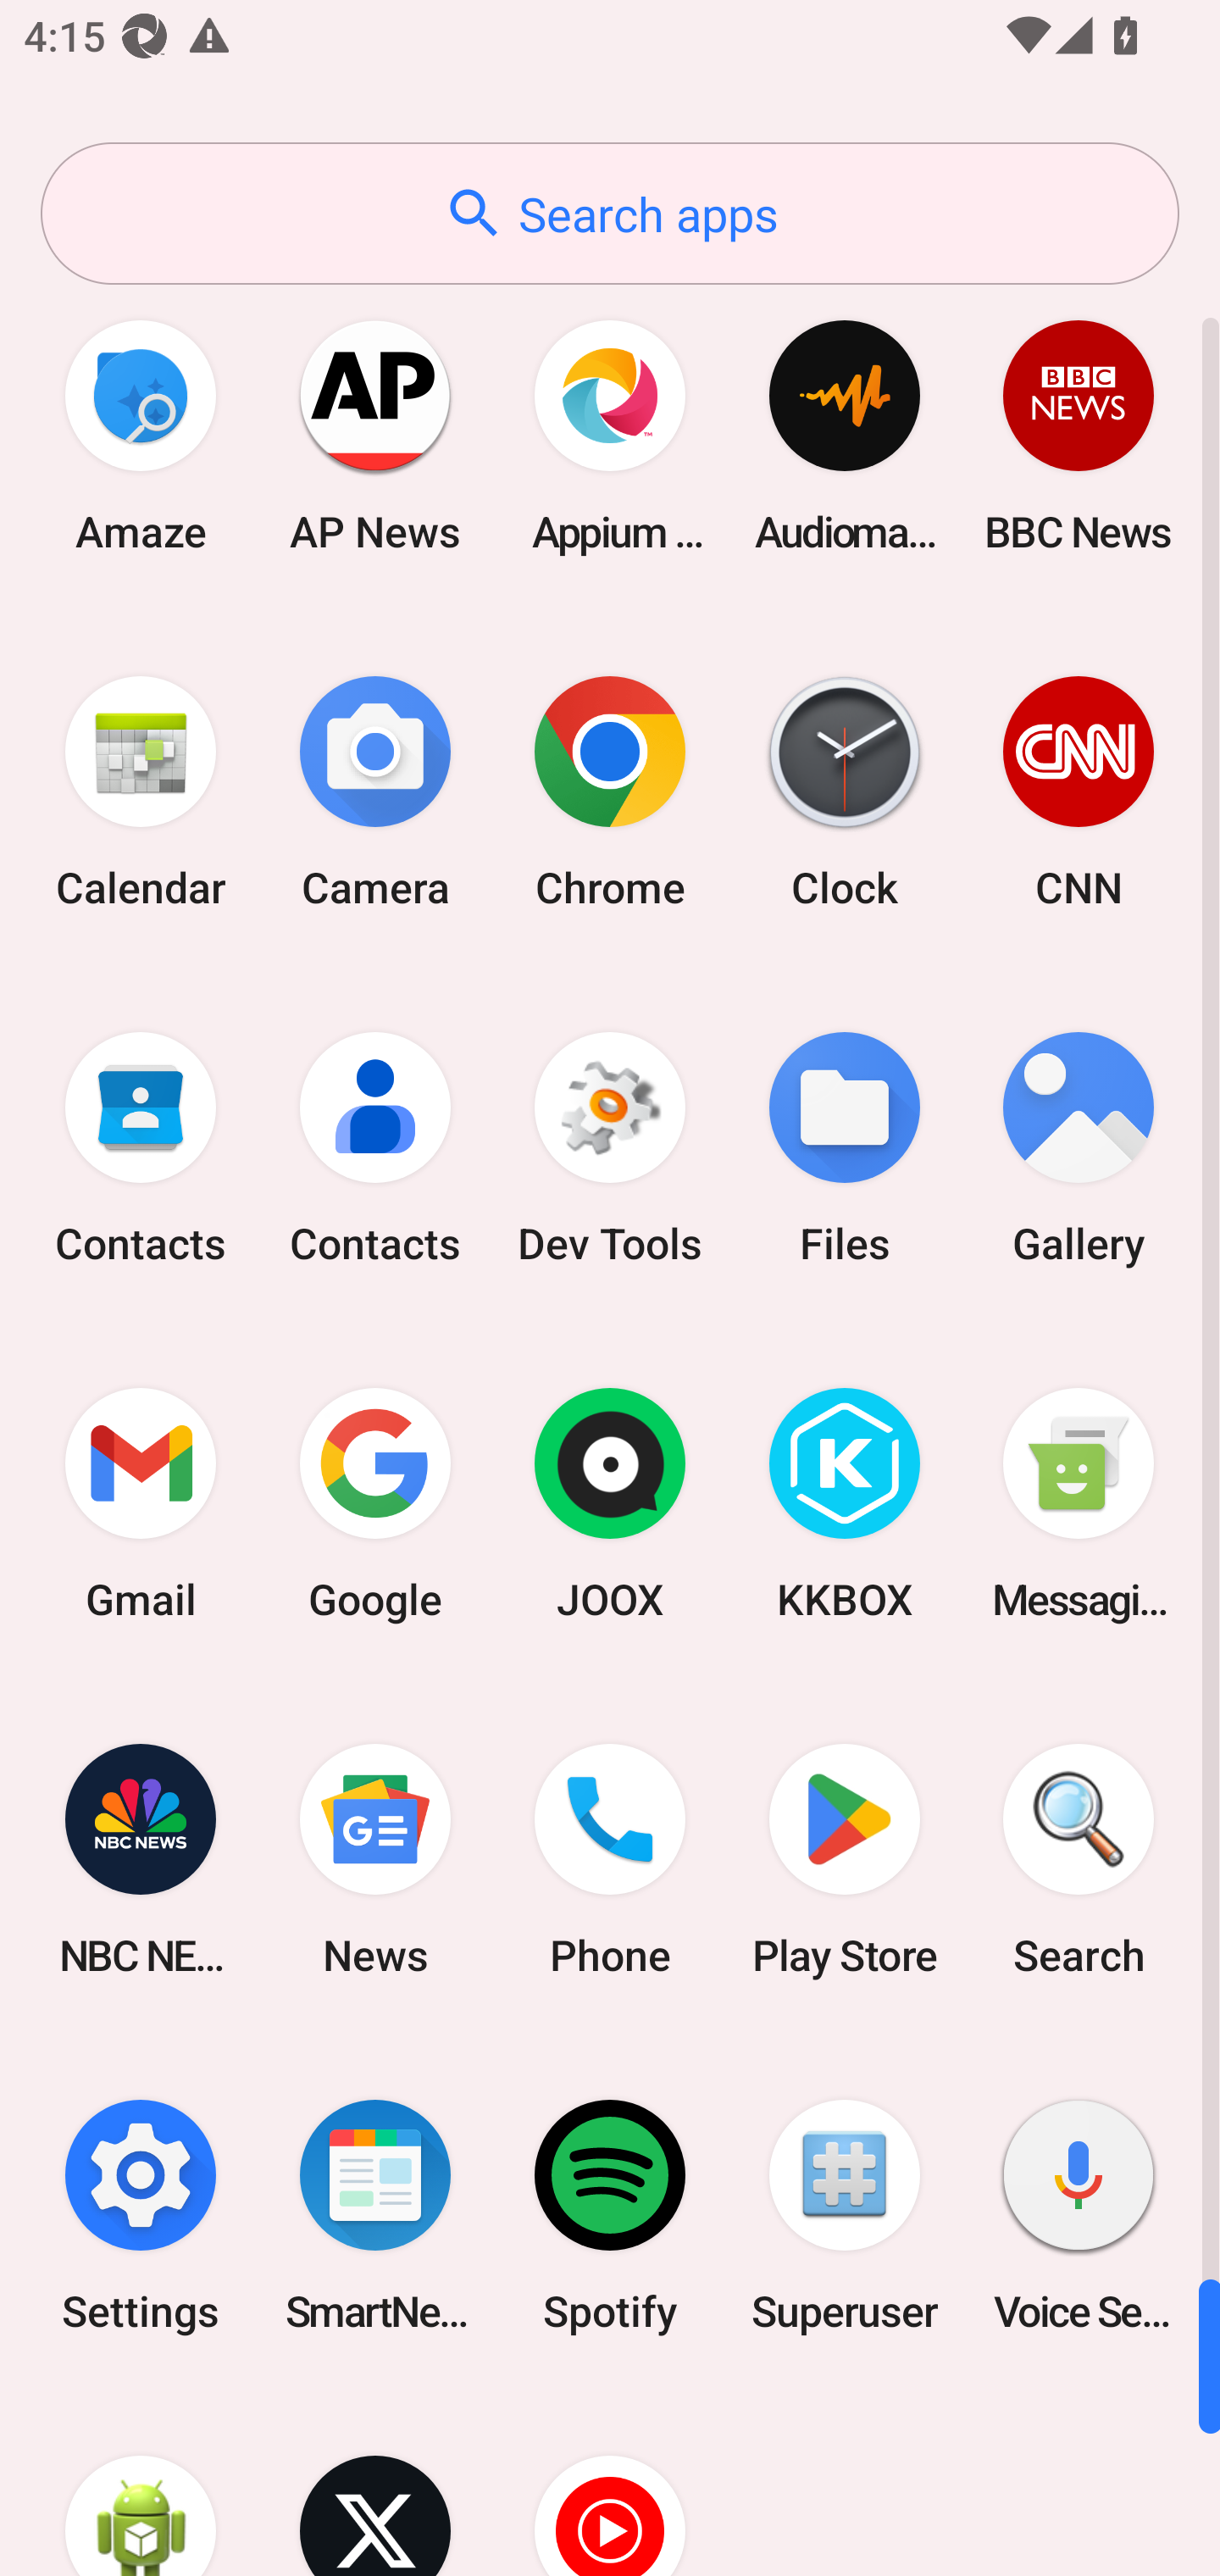 The image size is (1220, 2576). I want to click on News, so click(375, 1859).